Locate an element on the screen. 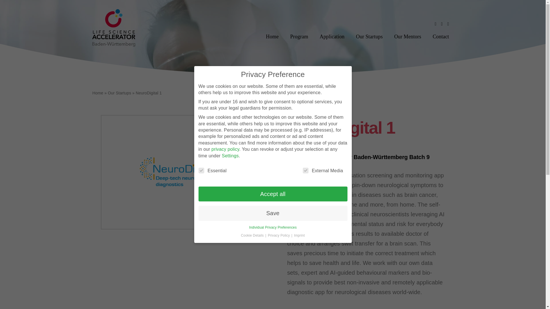 Image resolution: width=550 pixels, height=309 pixels. Application is located at coordinates (332, 37).